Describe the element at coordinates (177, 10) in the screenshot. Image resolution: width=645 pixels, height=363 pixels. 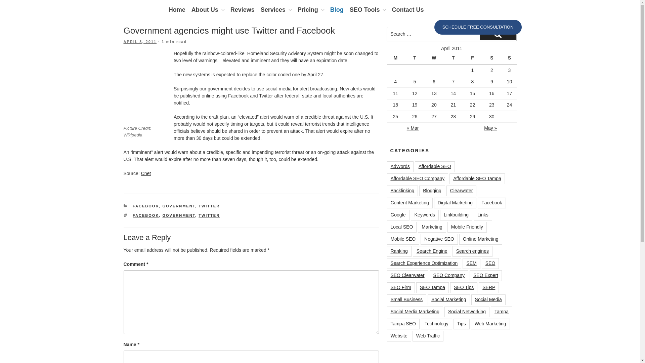
I see `Home` at that location.